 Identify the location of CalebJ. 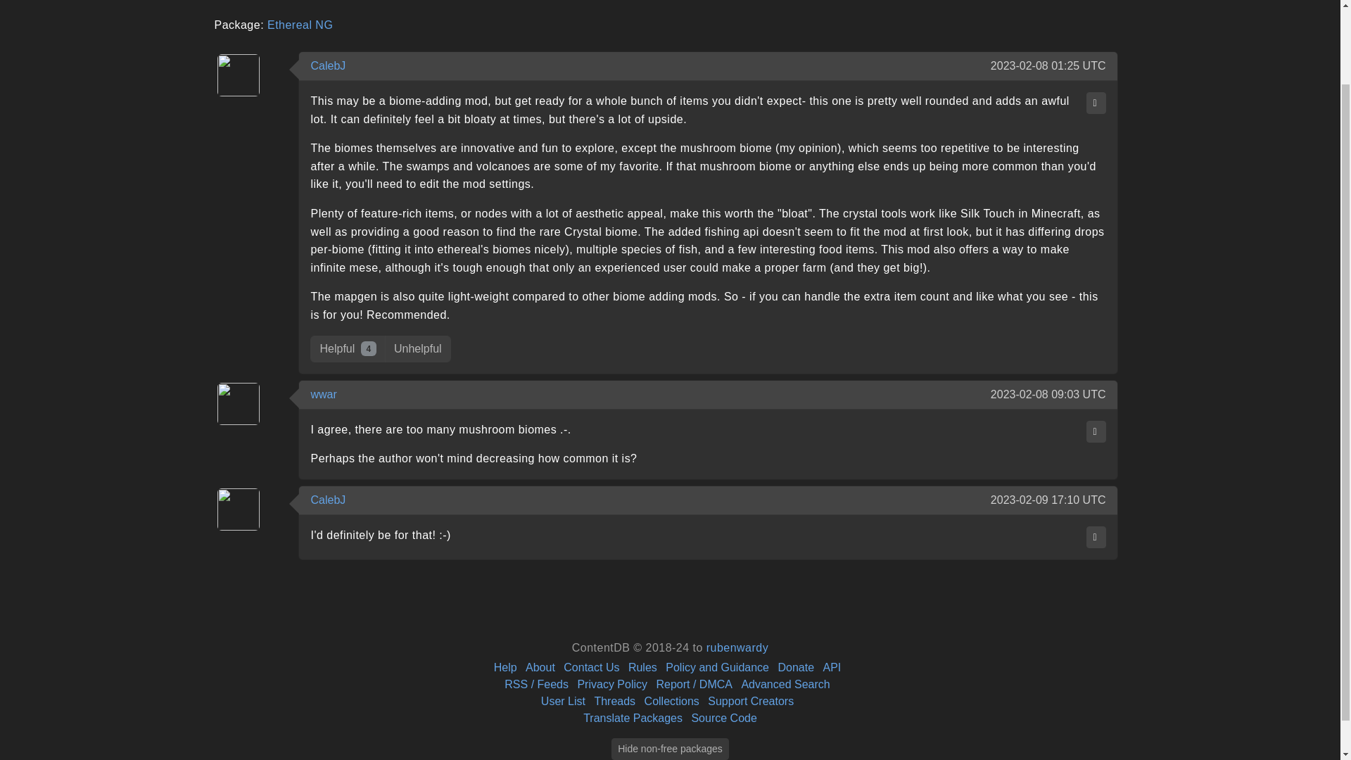
(328, 65).